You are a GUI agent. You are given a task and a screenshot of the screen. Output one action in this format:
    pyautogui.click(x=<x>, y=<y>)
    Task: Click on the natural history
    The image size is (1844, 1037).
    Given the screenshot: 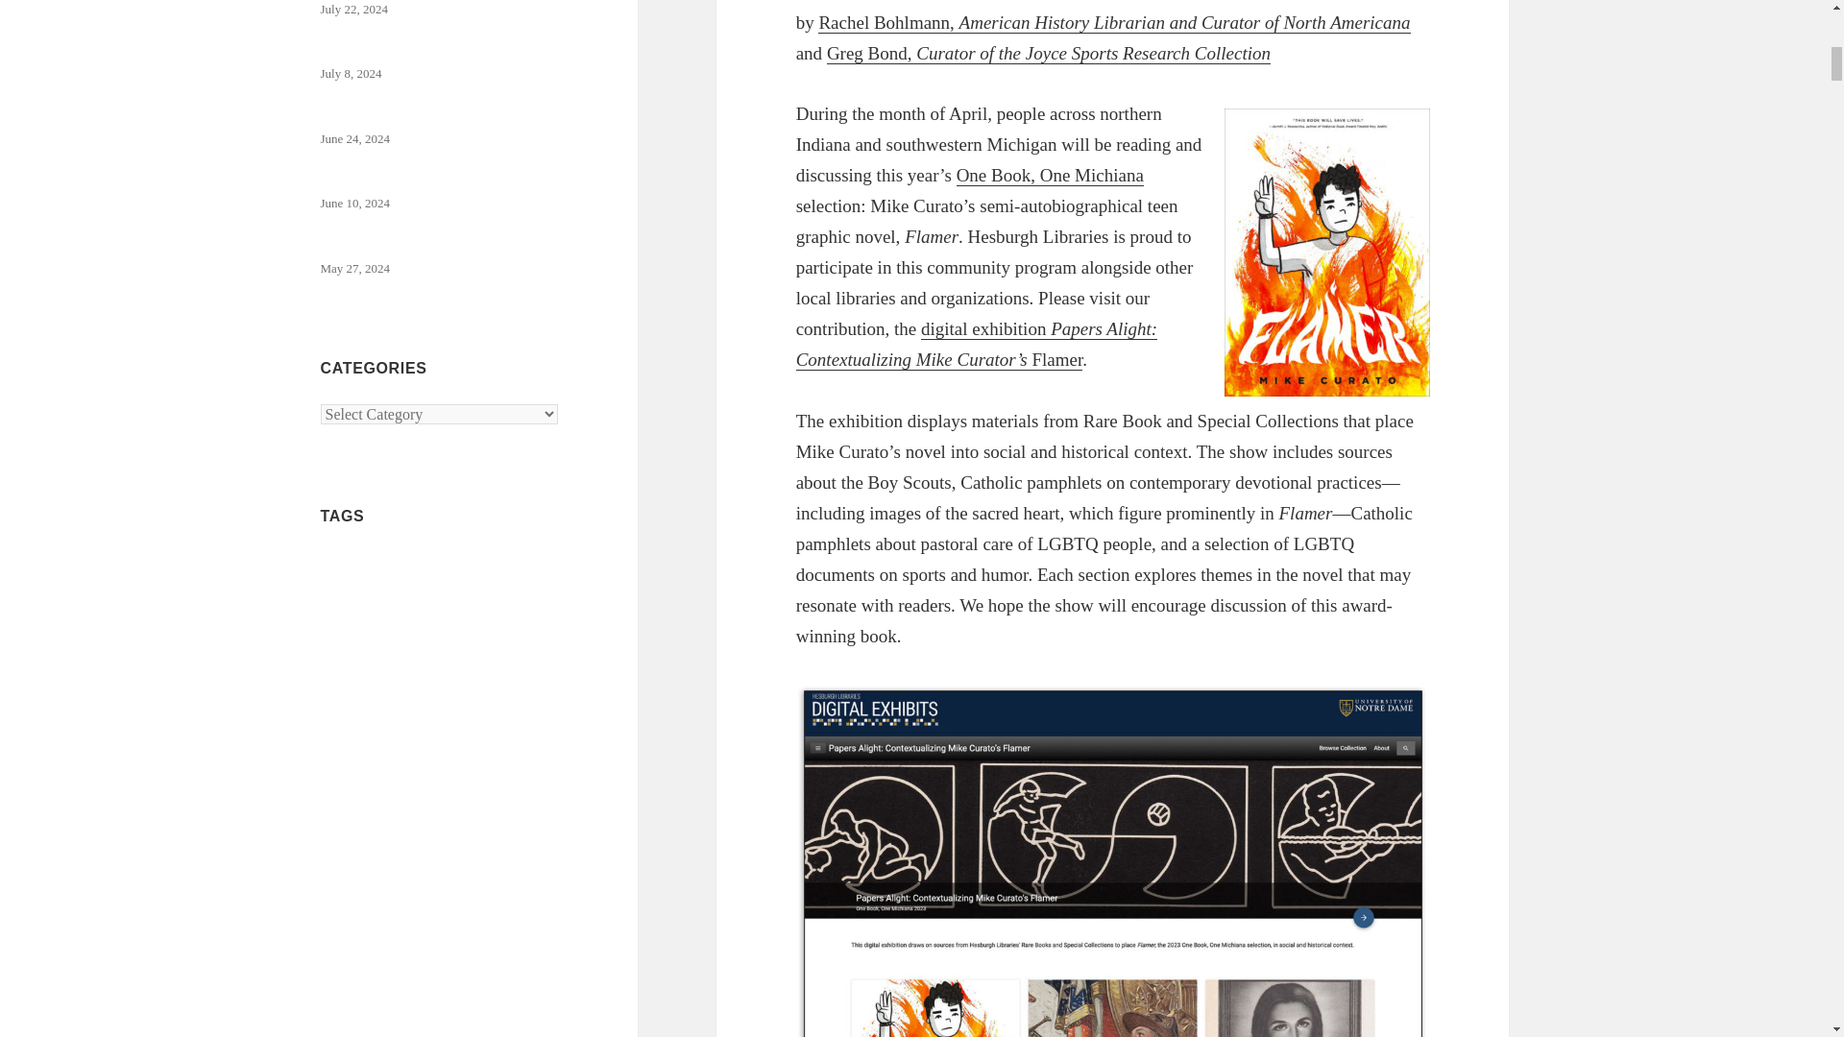 What is the action you would take?
    pyautogui.click(x=463, y=827)
    